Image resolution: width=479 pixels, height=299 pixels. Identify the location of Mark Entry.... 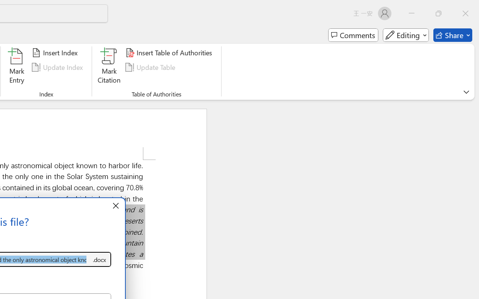
(16, 67).